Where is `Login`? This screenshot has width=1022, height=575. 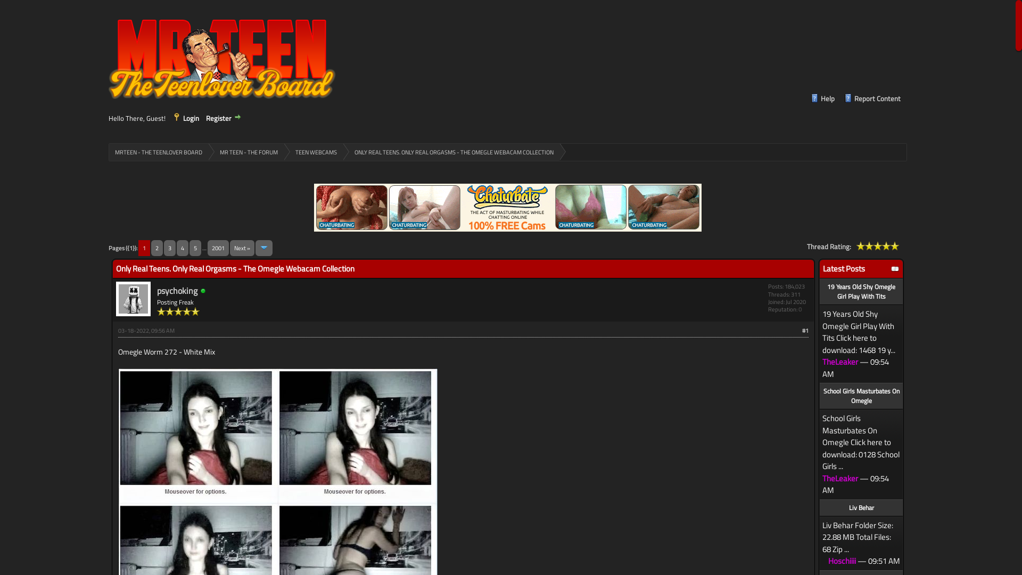
Login is located at coordinates (186, 118).